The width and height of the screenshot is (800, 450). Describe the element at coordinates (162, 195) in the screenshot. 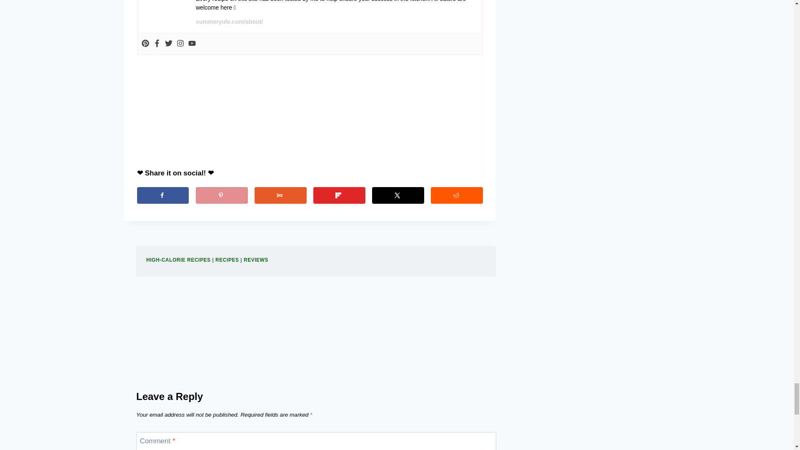

I see `Share on Facebook` at that location.